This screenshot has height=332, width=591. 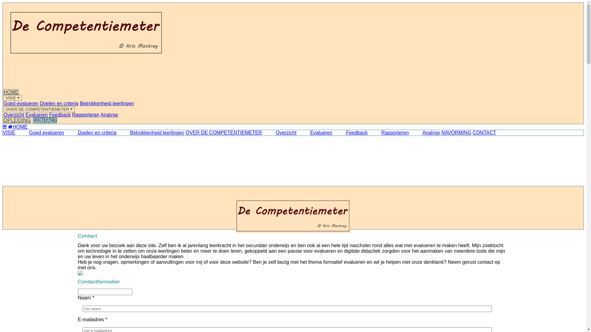 I want to click on Doelen en criteria, so click(x=91, y=133).